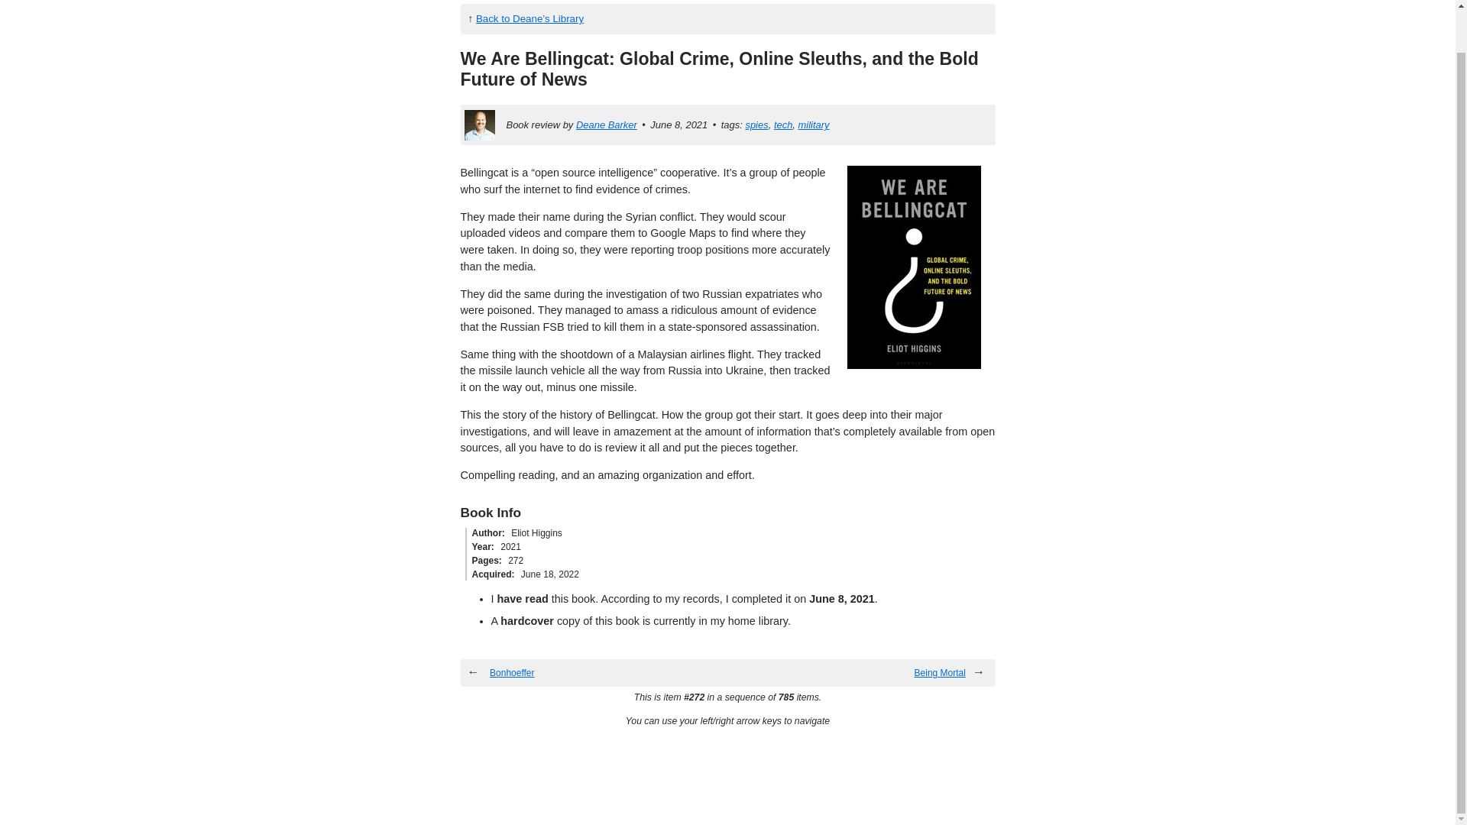 The image size is (1467, 825). Describe the element at coordinates (940, 672) in the screenshot. I see `Being Mortal` at that location.